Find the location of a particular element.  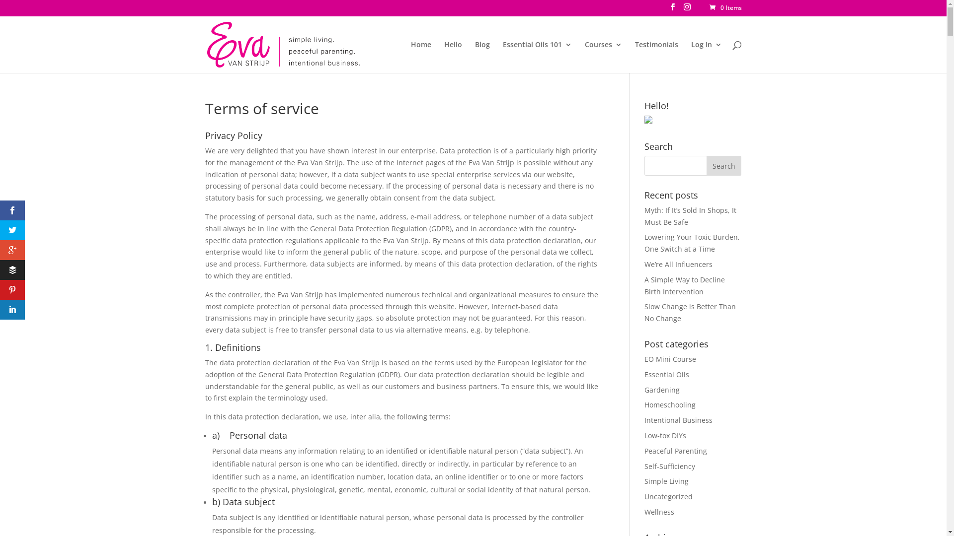

Gardening is located at coordinates (662, 390).